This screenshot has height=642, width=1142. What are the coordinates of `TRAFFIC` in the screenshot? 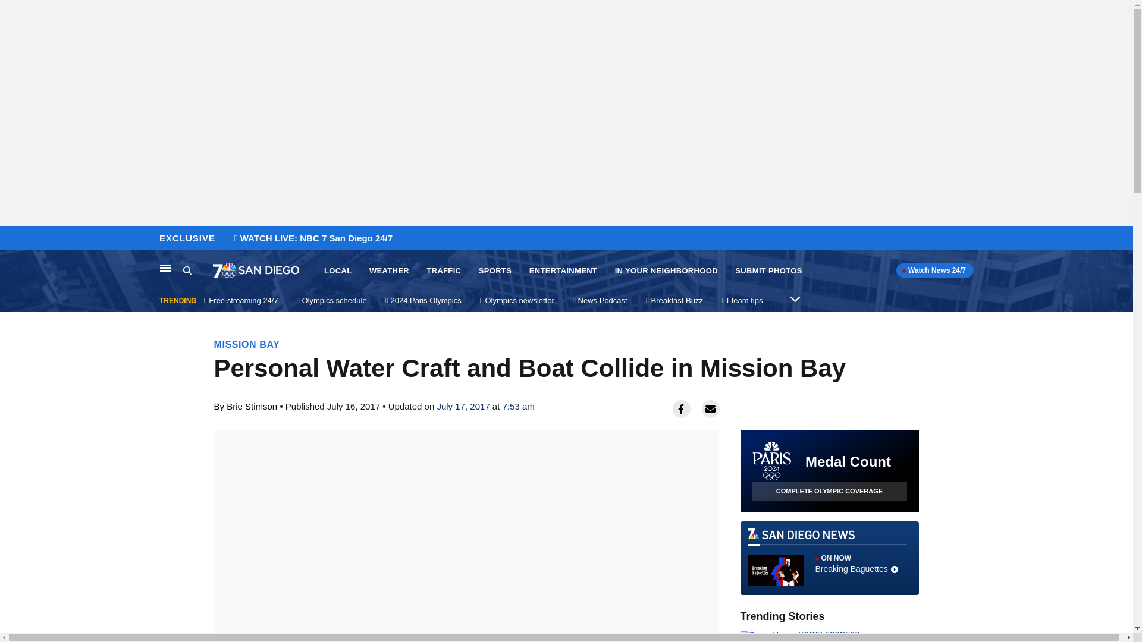 It's located at (444, 271).